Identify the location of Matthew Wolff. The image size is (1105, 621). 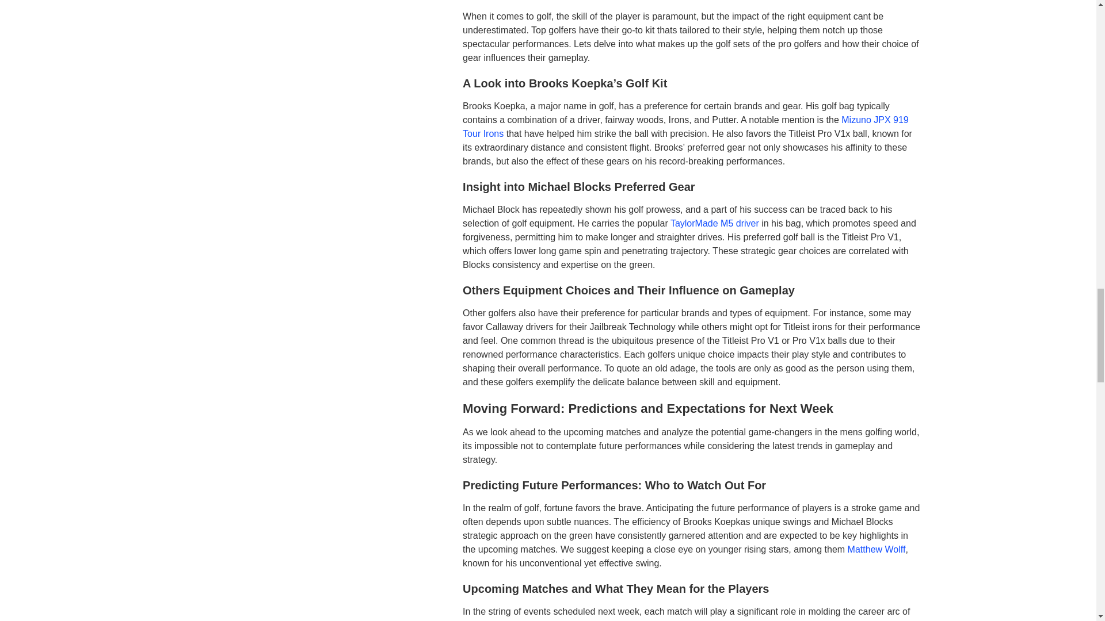
(877, 550).